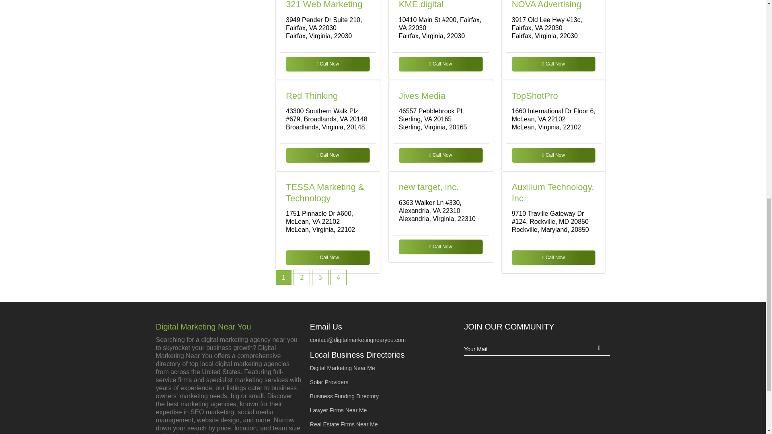 This screenshot has height=434, width=772. I want to click on Red Thinking, so click(312, 96).